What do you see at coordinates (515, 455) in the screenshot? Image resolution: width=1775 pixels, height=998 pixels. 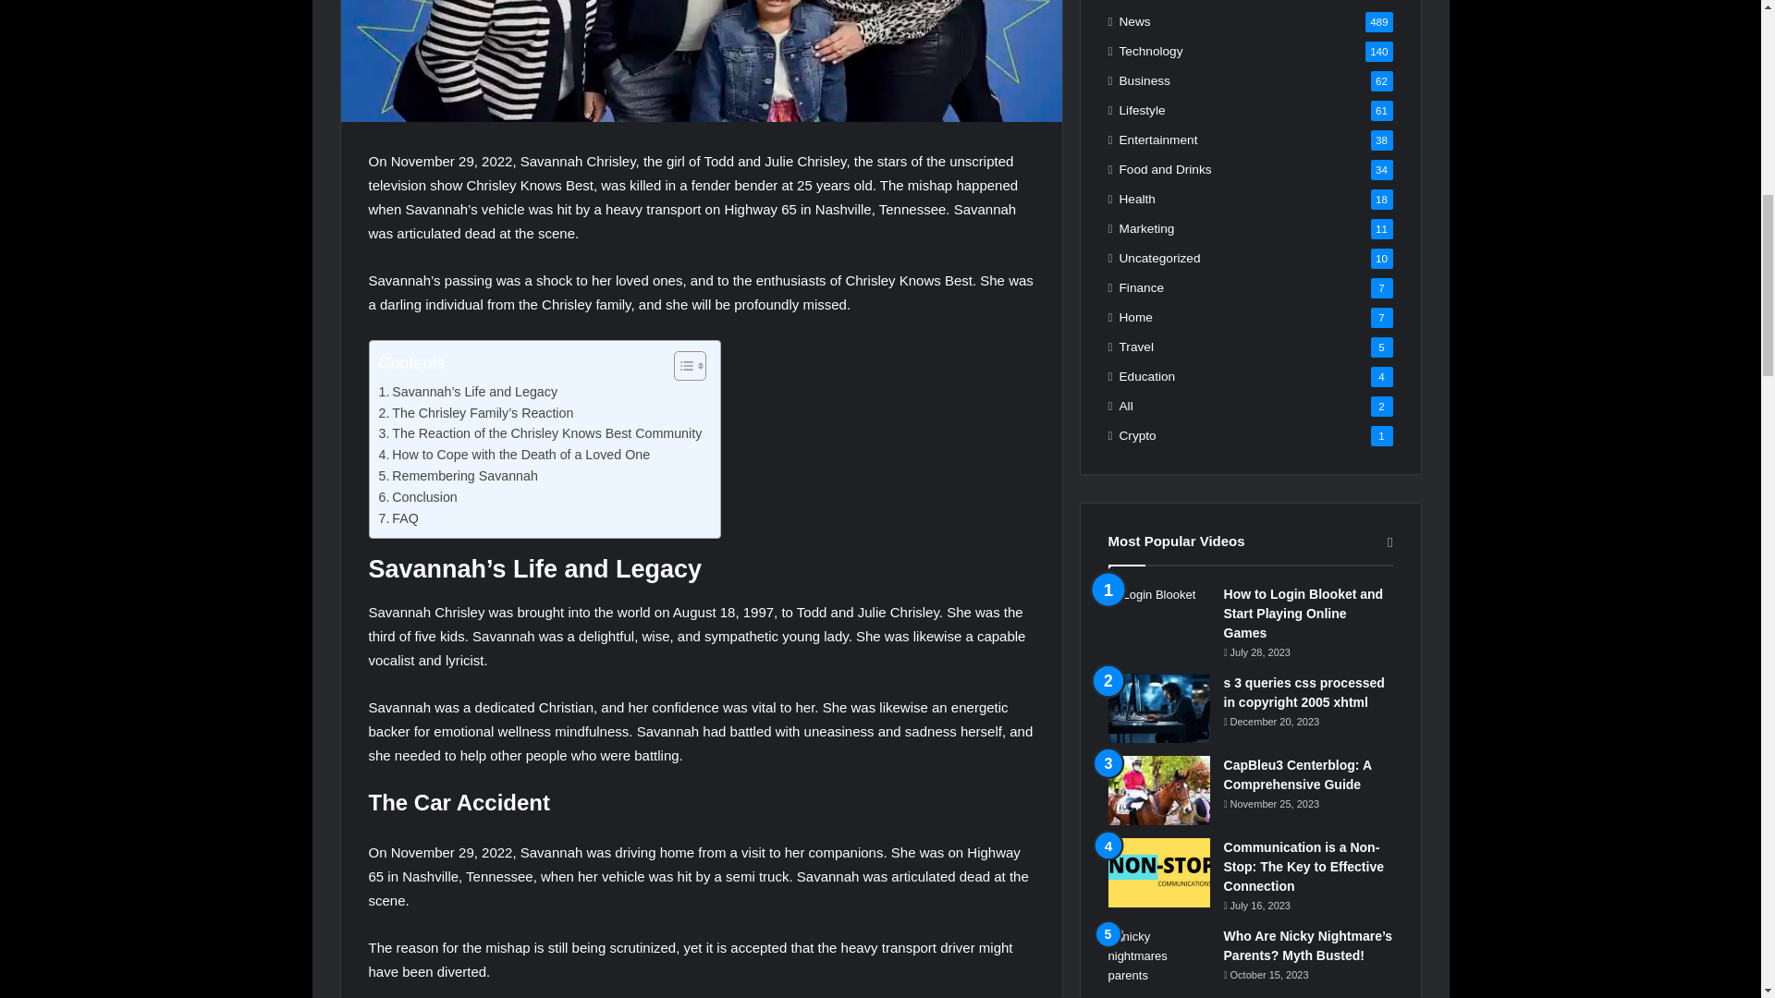 I see `How to Cope with the Death of a Loved One` at bounding box center [515, 455].